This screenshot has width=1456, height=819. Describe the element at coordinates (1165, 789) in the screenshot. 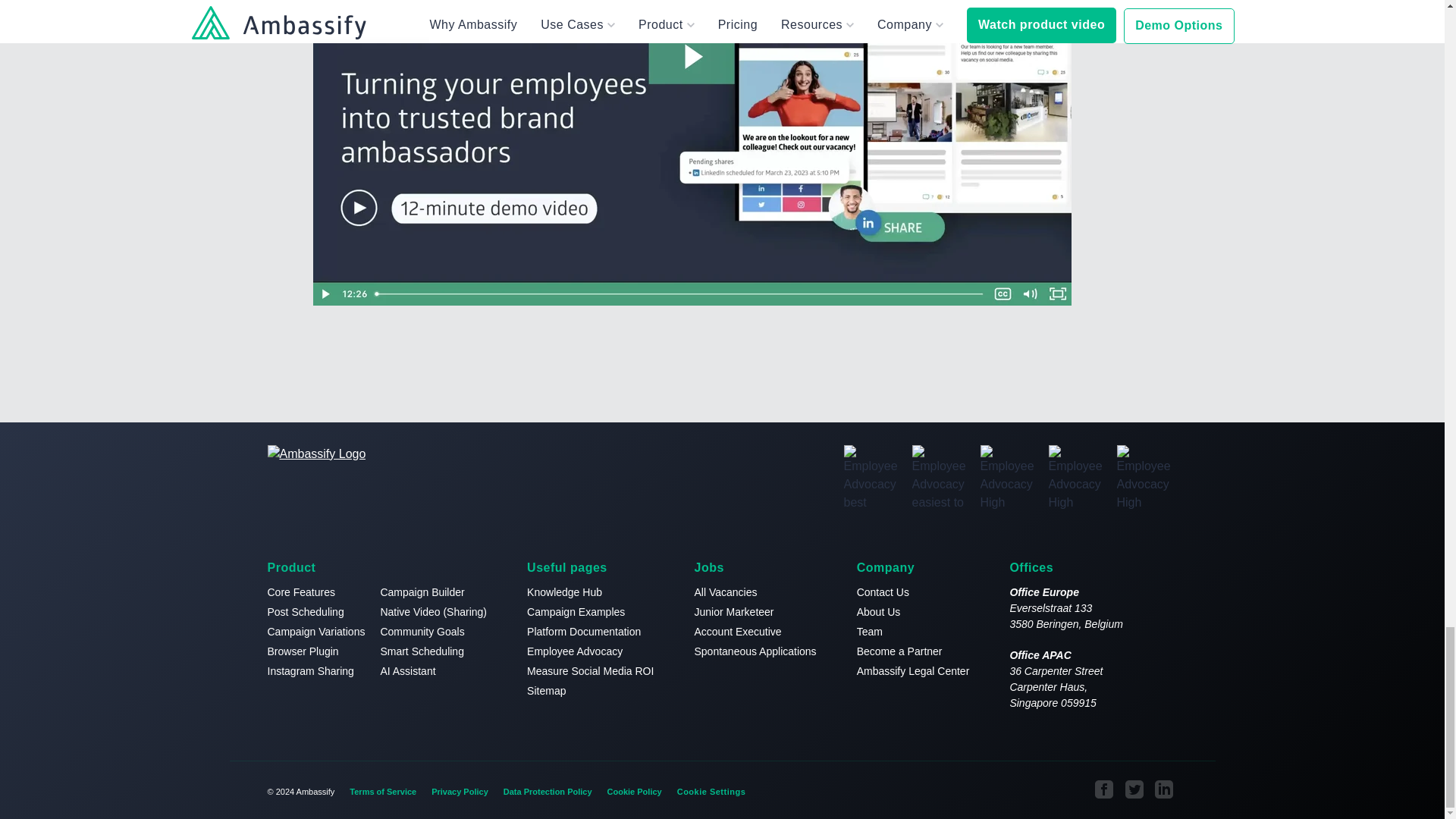

I see `Visit our Ambassify LinkedIn page` at that location.